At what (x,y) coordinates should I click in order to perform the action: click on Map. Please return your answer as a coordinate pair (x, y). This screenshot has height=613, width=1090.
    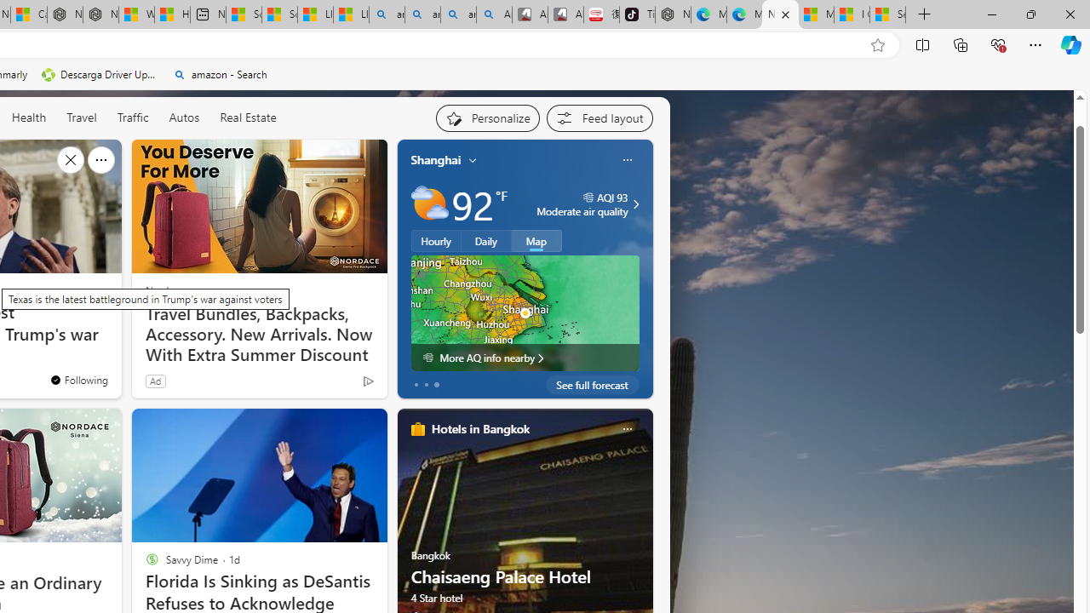
    Looking at the image, I should click on (536, 240).